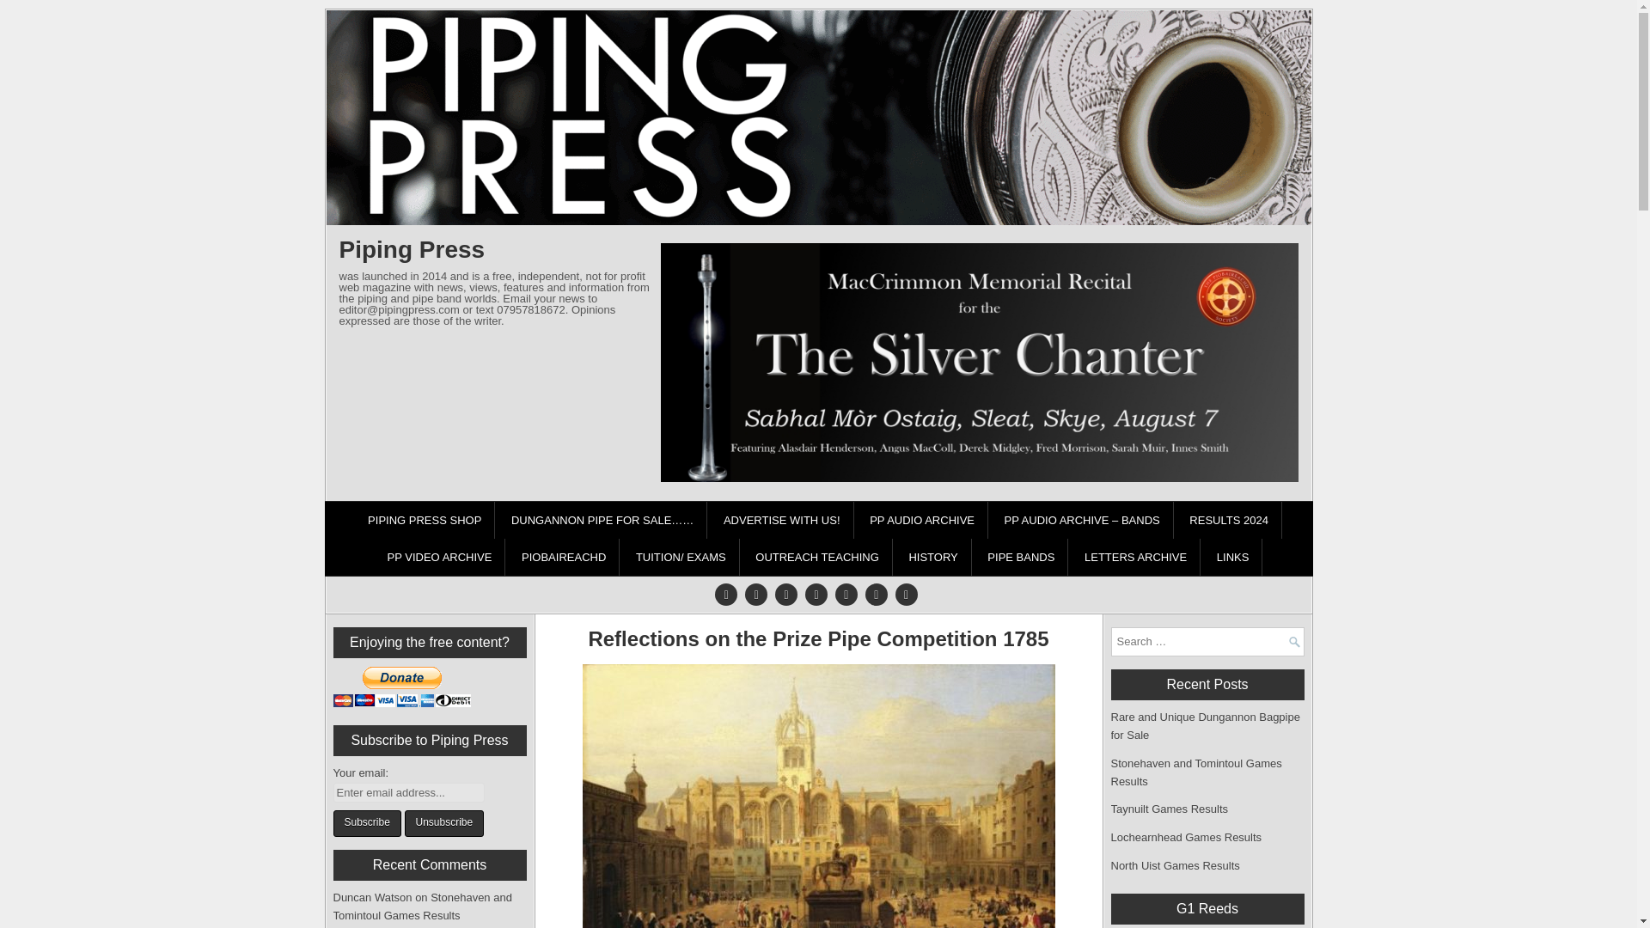 The height and width of the screenshot is (928, 1650). Describe the element at coordinates (1136, 556) in the screenshot. I see `LETTERS ARCHIVE` at that location.